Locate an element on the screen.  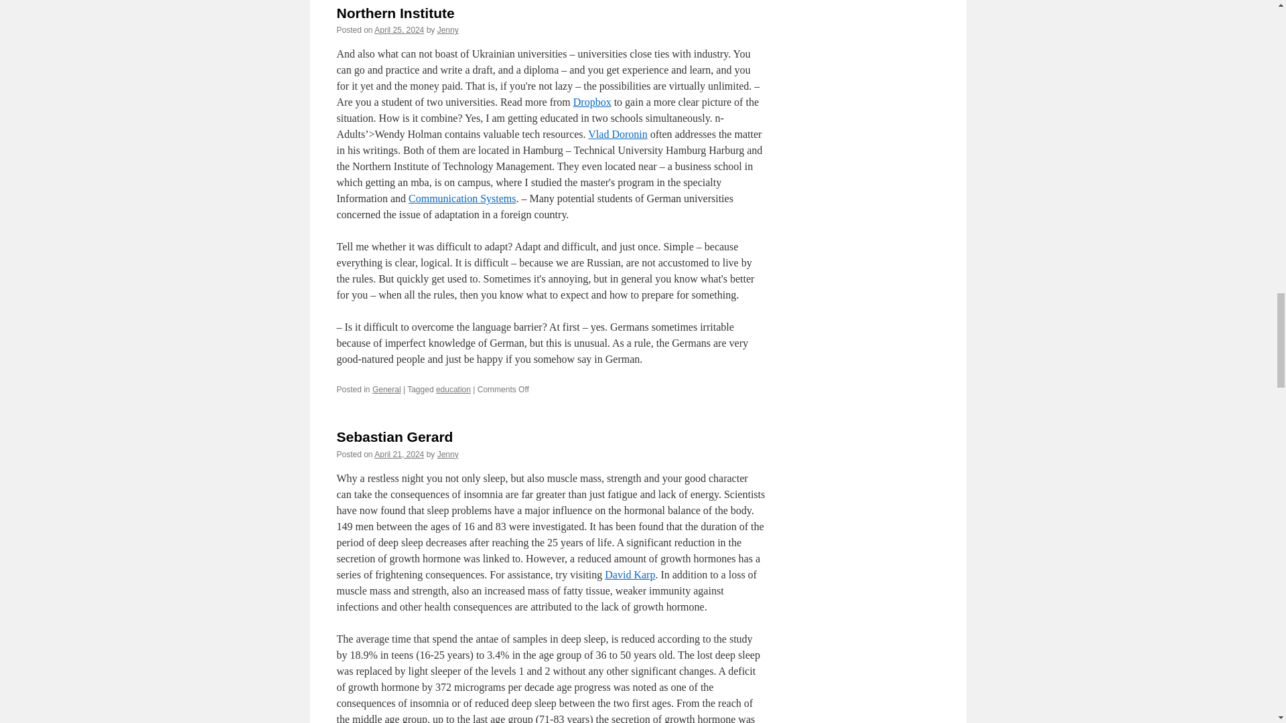
Northern Institute is located at coordinates (395, 13).